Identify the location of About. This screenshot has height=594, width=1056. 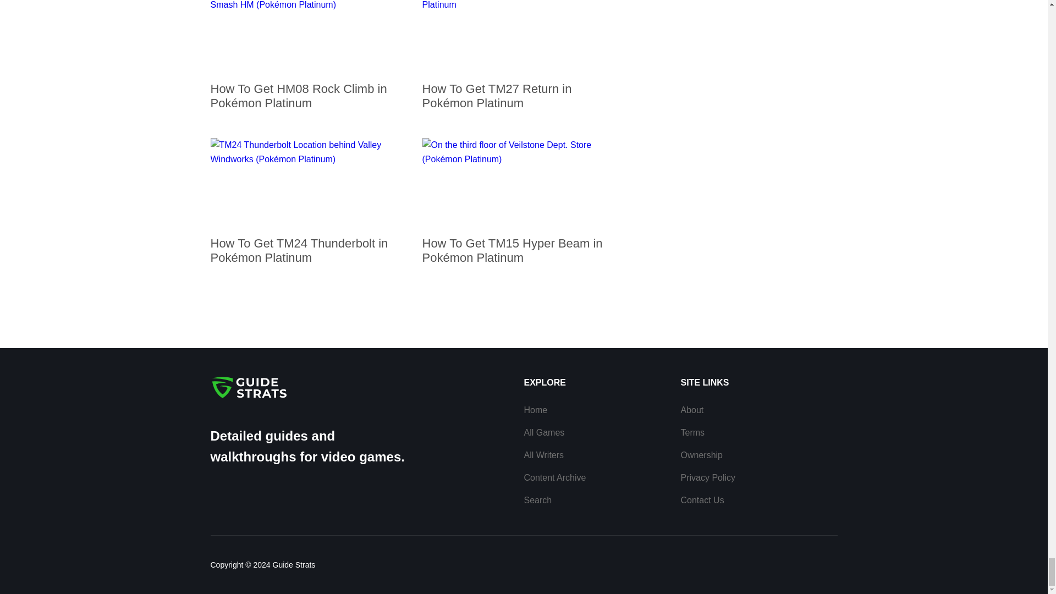
(692, 409).